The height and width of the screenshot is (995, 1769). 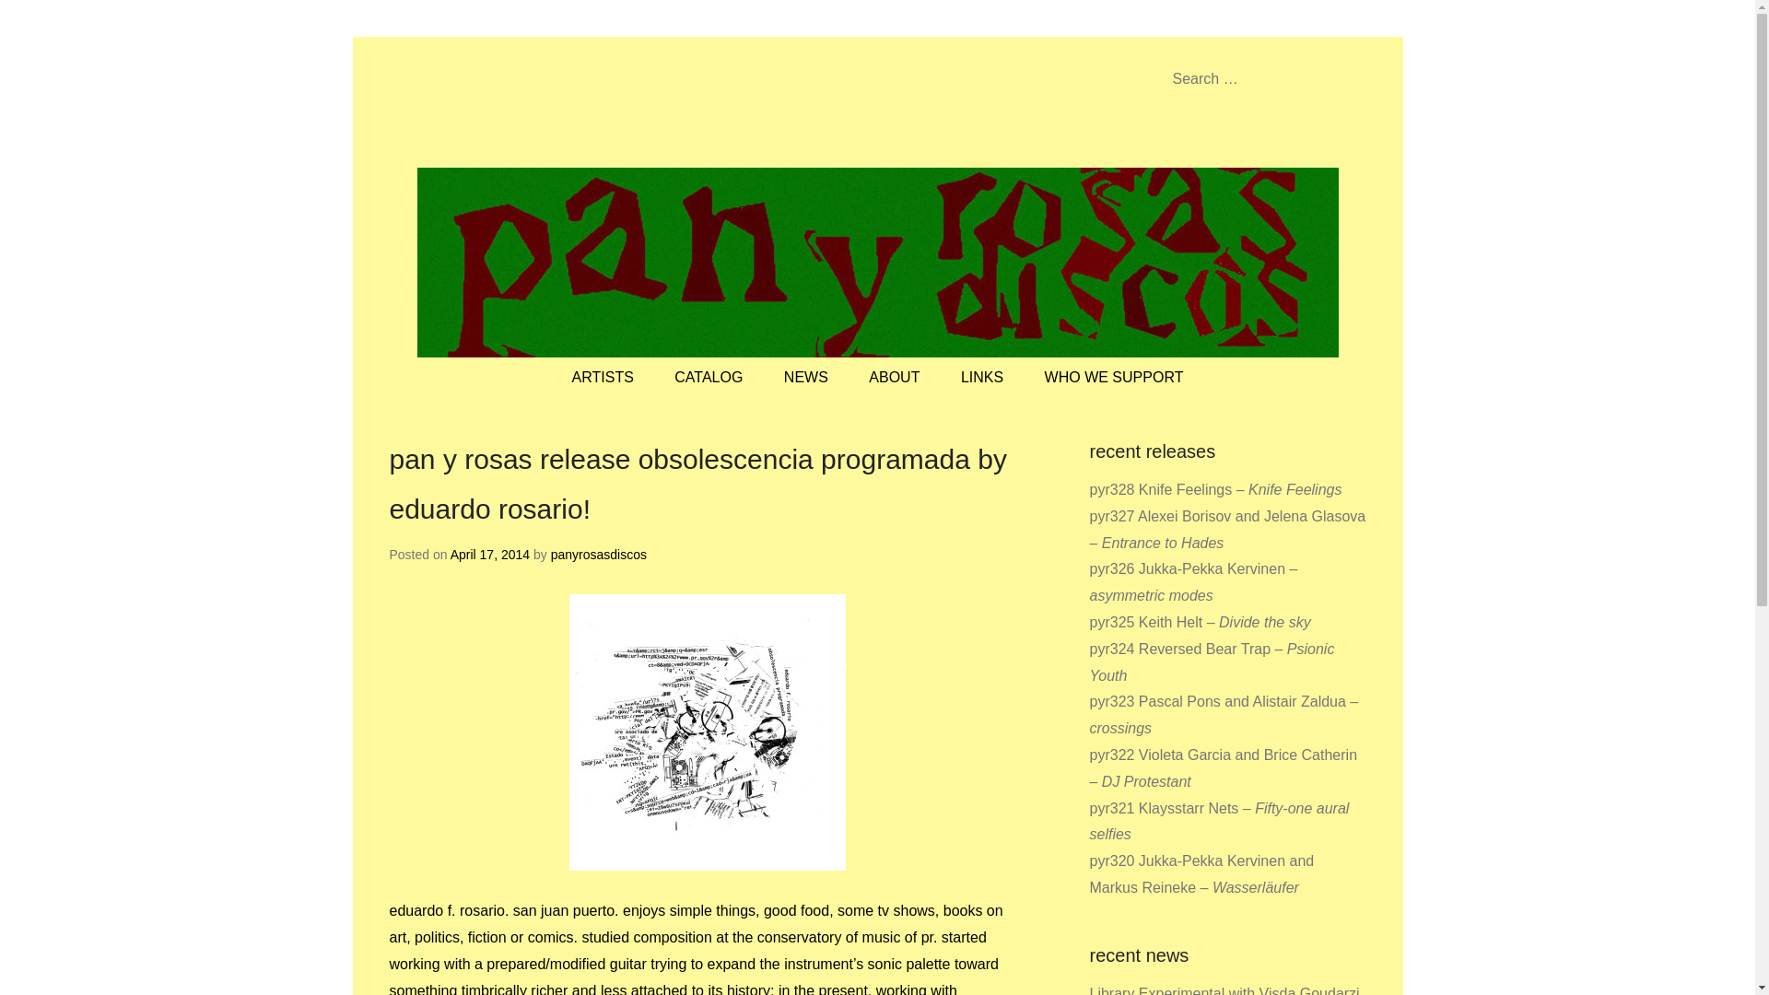 What do you see at coordinates (490, 555) in the screenshot?
I see `6:30 pm` at bounding box center [490, 555].